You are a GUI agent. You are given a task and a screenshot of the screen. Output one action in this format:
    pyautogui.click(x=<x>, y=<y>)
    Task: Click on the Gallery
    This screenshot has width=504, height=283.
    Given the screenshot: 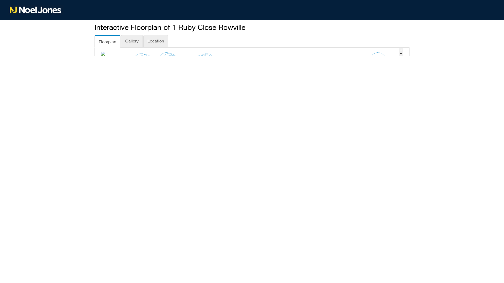 What is the action you would take?
    pyautogui.click(x=132, y=41)
    